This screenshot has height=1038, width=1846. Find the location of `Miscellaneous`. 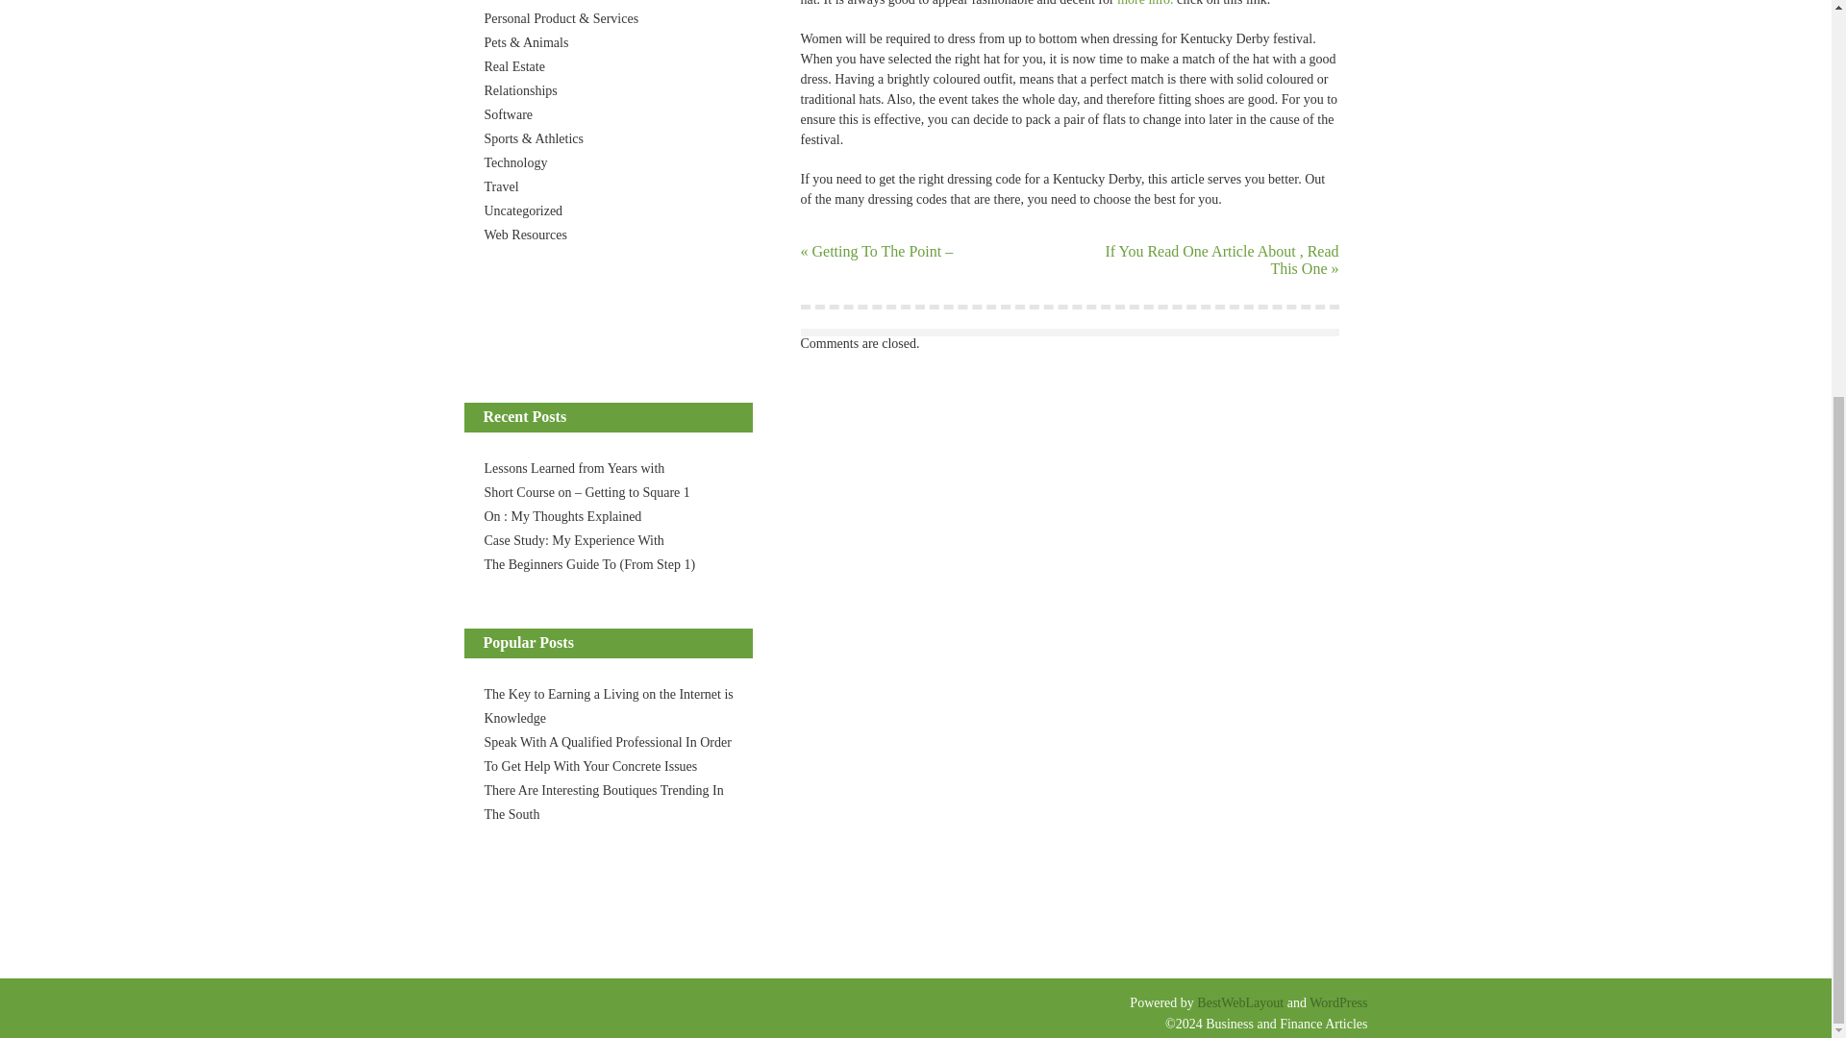

Miscellaneous is located at coordinates (523, 1).